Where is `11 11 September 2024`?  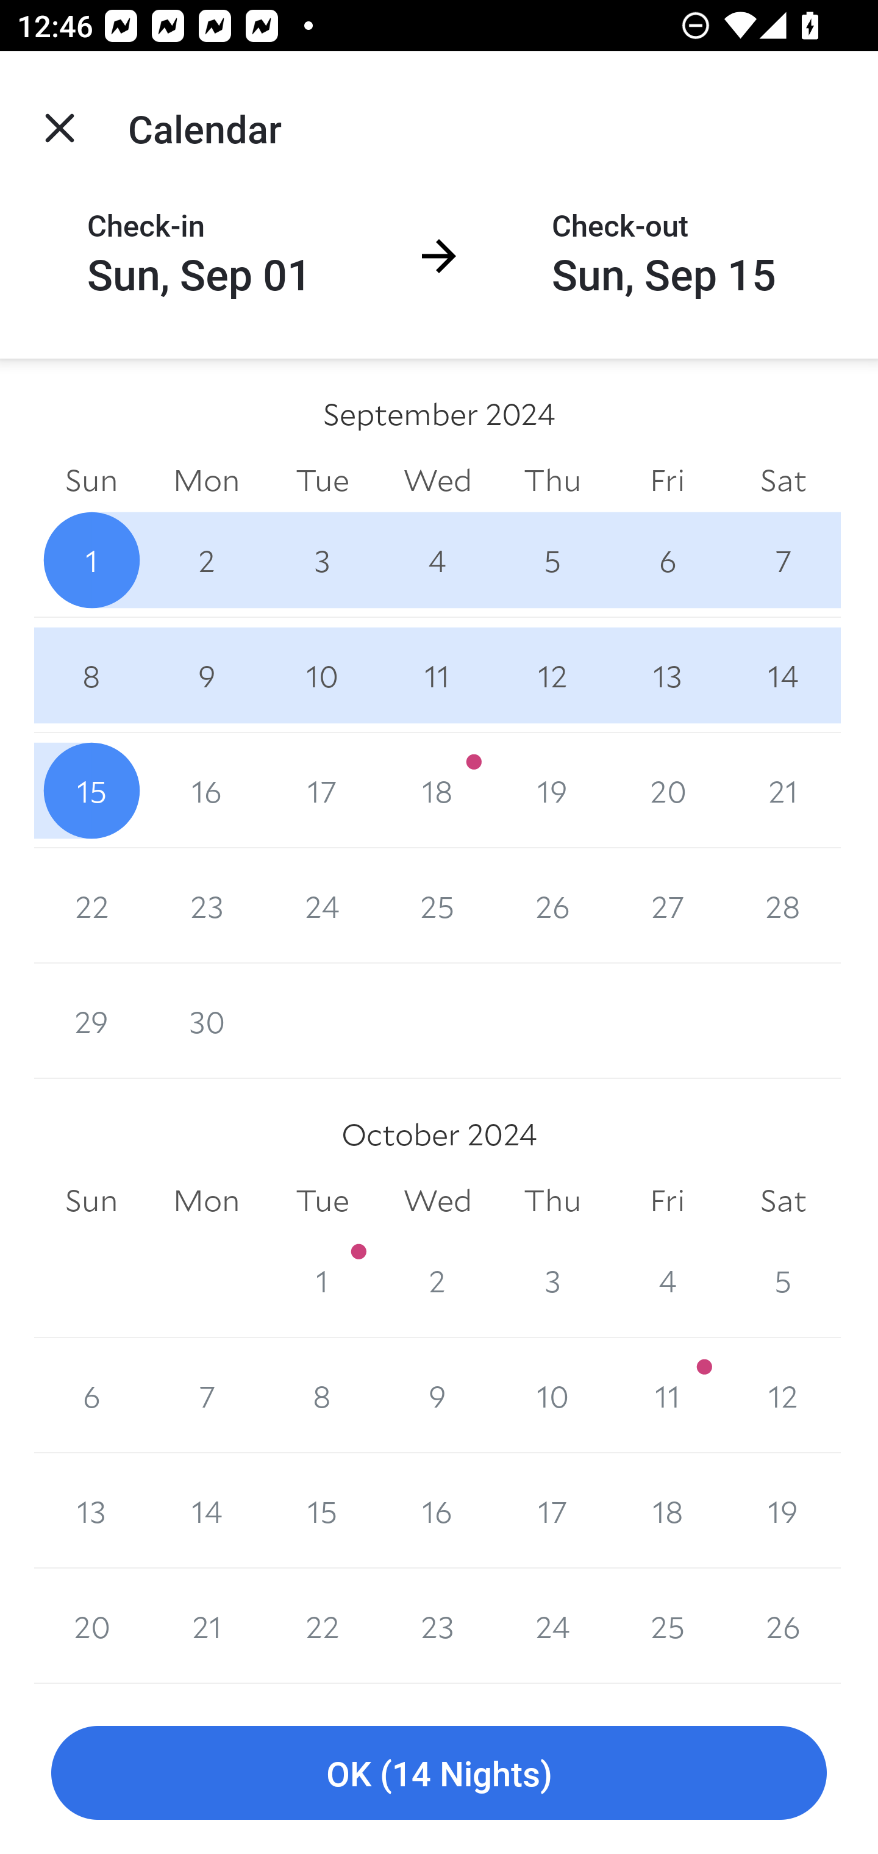
11 11 September 2024 is located at coordinates (438, 675).